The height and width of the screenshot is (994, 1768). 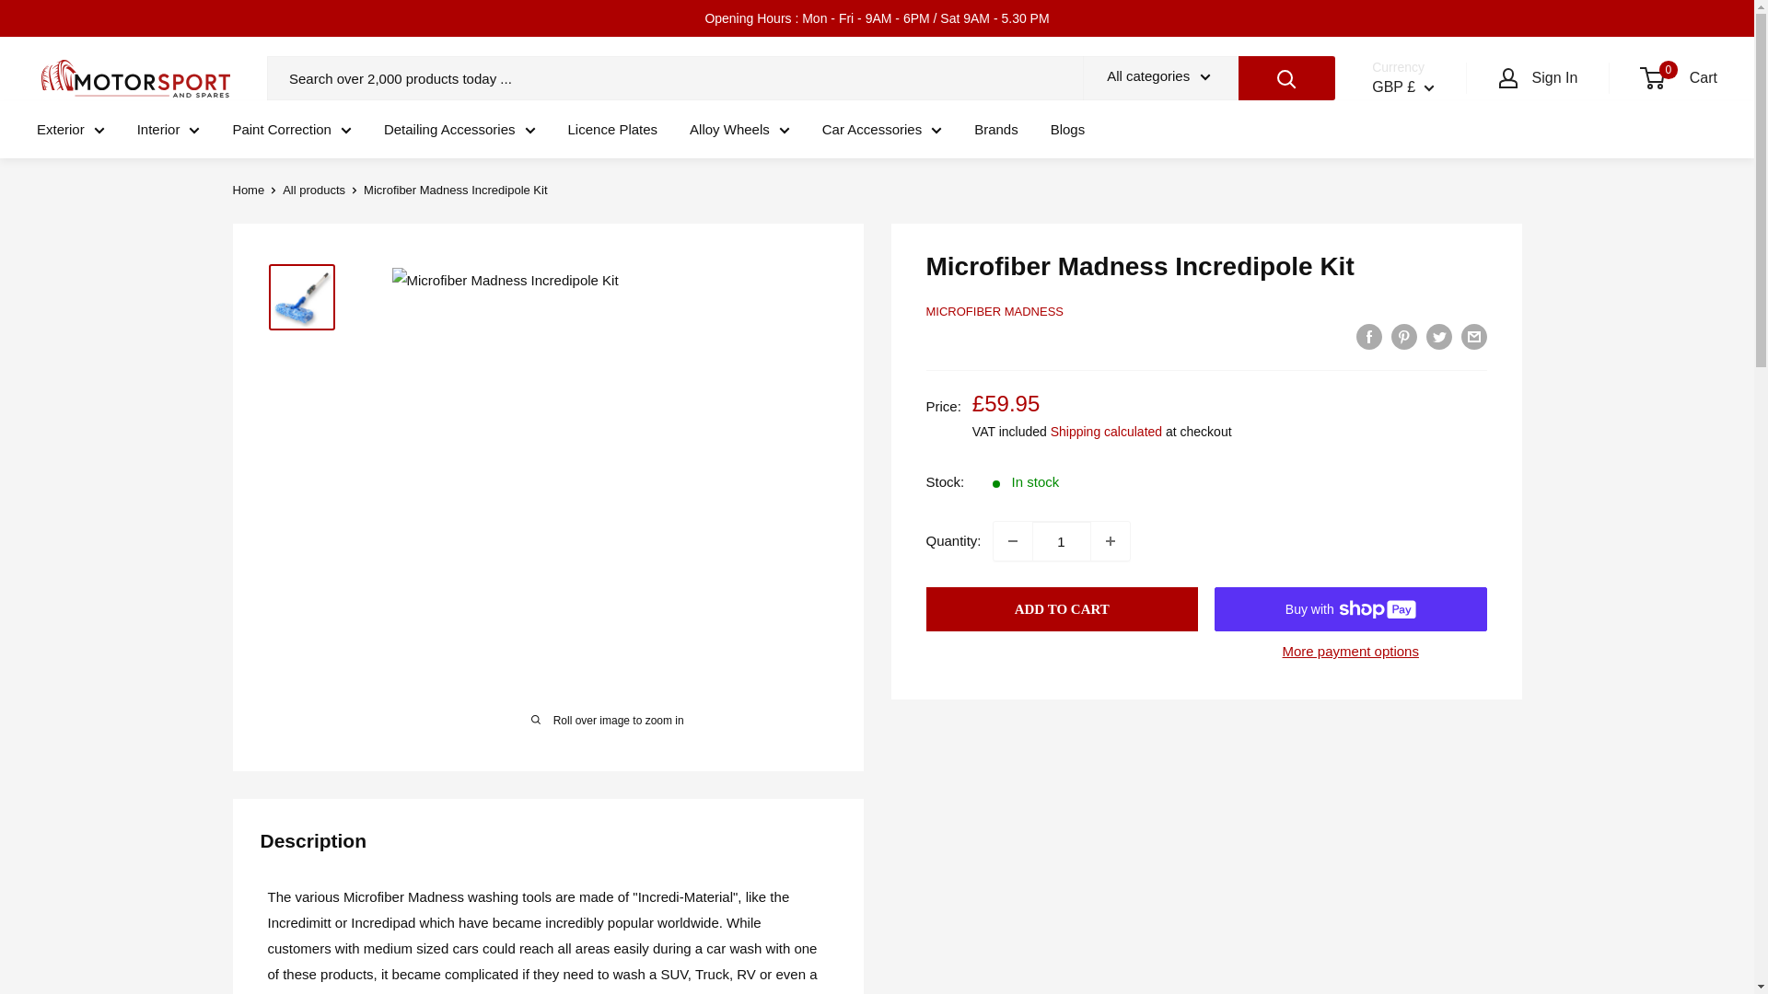 What do you see at coordinates (1110, 541) in the screenshot?
I see `Increase quantity by 1` at bounding box center [1110, 541].